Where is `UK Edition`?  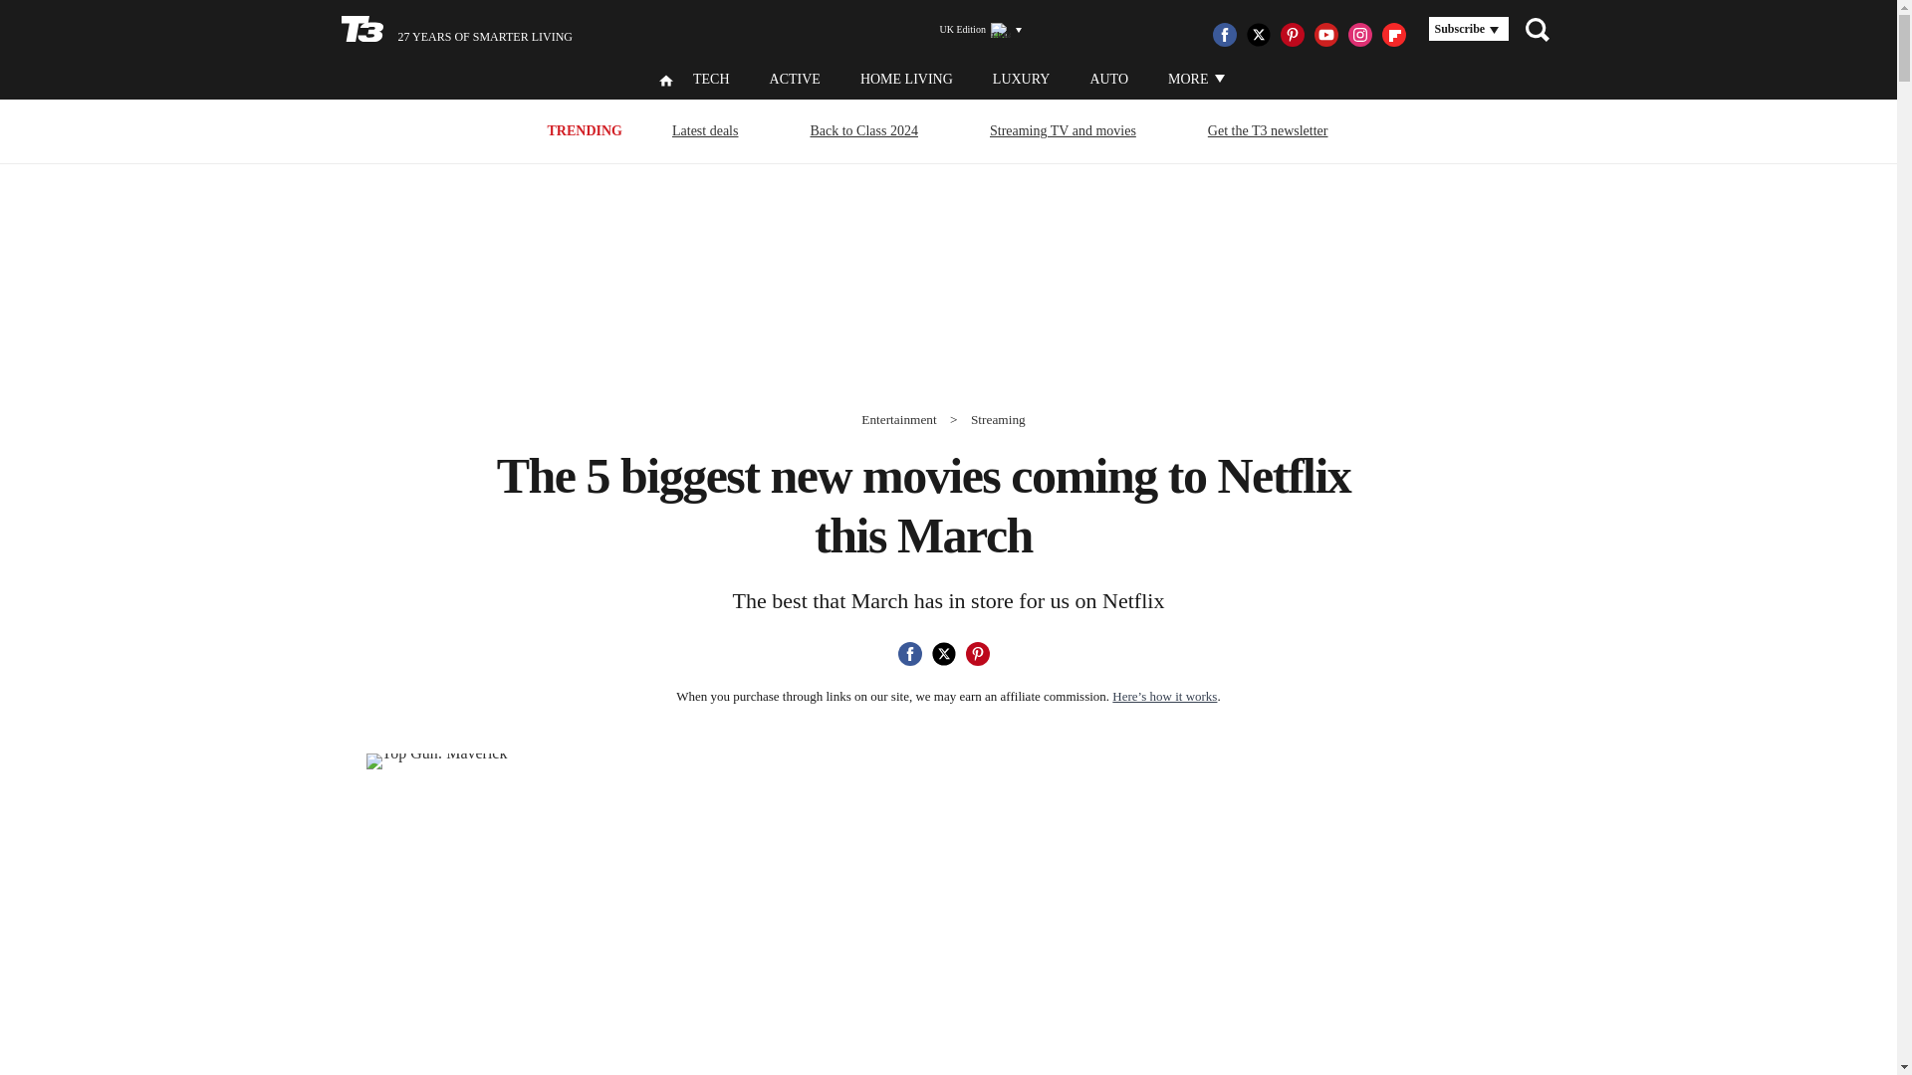 UK Edition is located at coordinates (972, 30).